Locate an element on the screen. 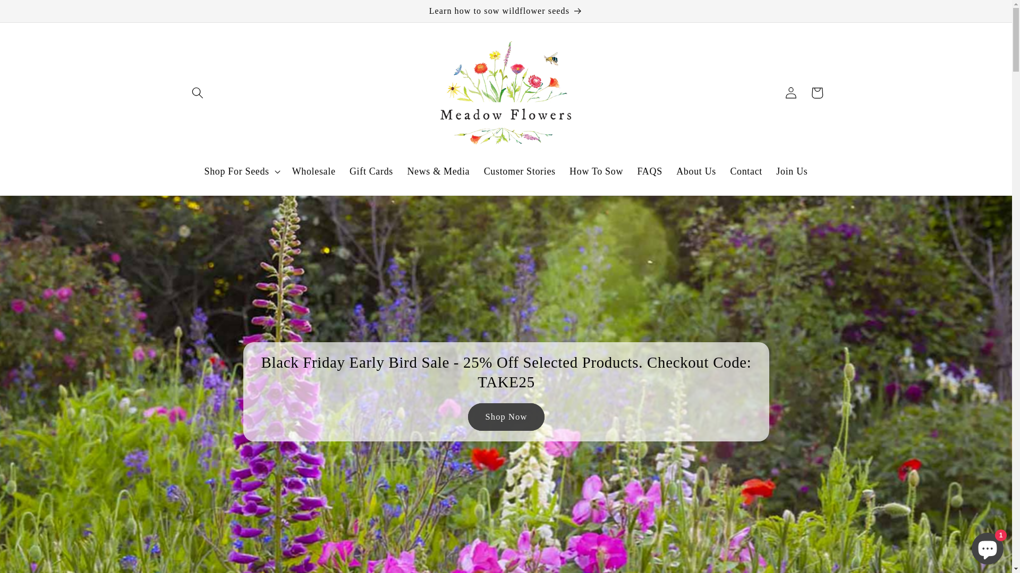  Contact is located at coordinates (746, 171).